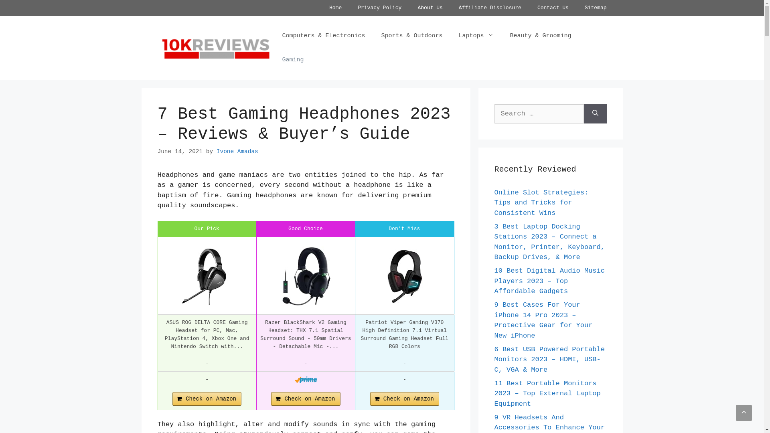 The image size is (770, 433). Describe the element at coordinates (411, 36) in the screenshot. I see `Sports & Outdoors` at that location.